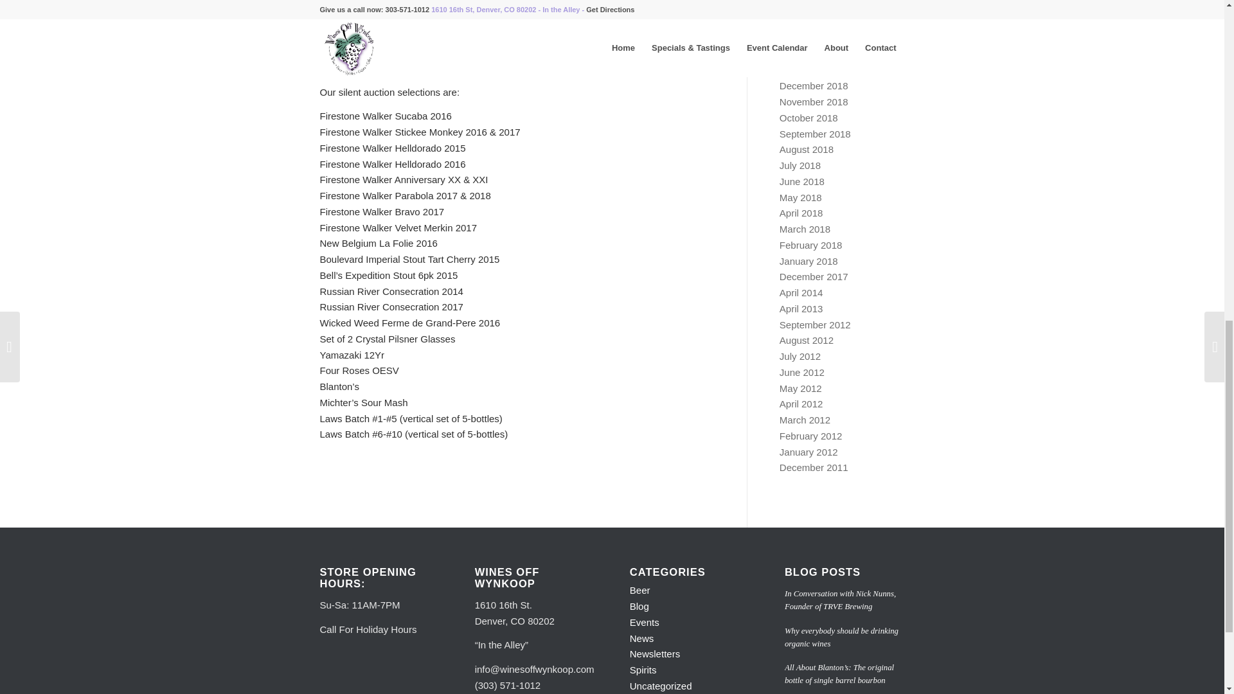 This screenshot has height=694, width=1234. Describe the element at coordinates (805, 38) in the screenshot. I see `March 2019` at that location.